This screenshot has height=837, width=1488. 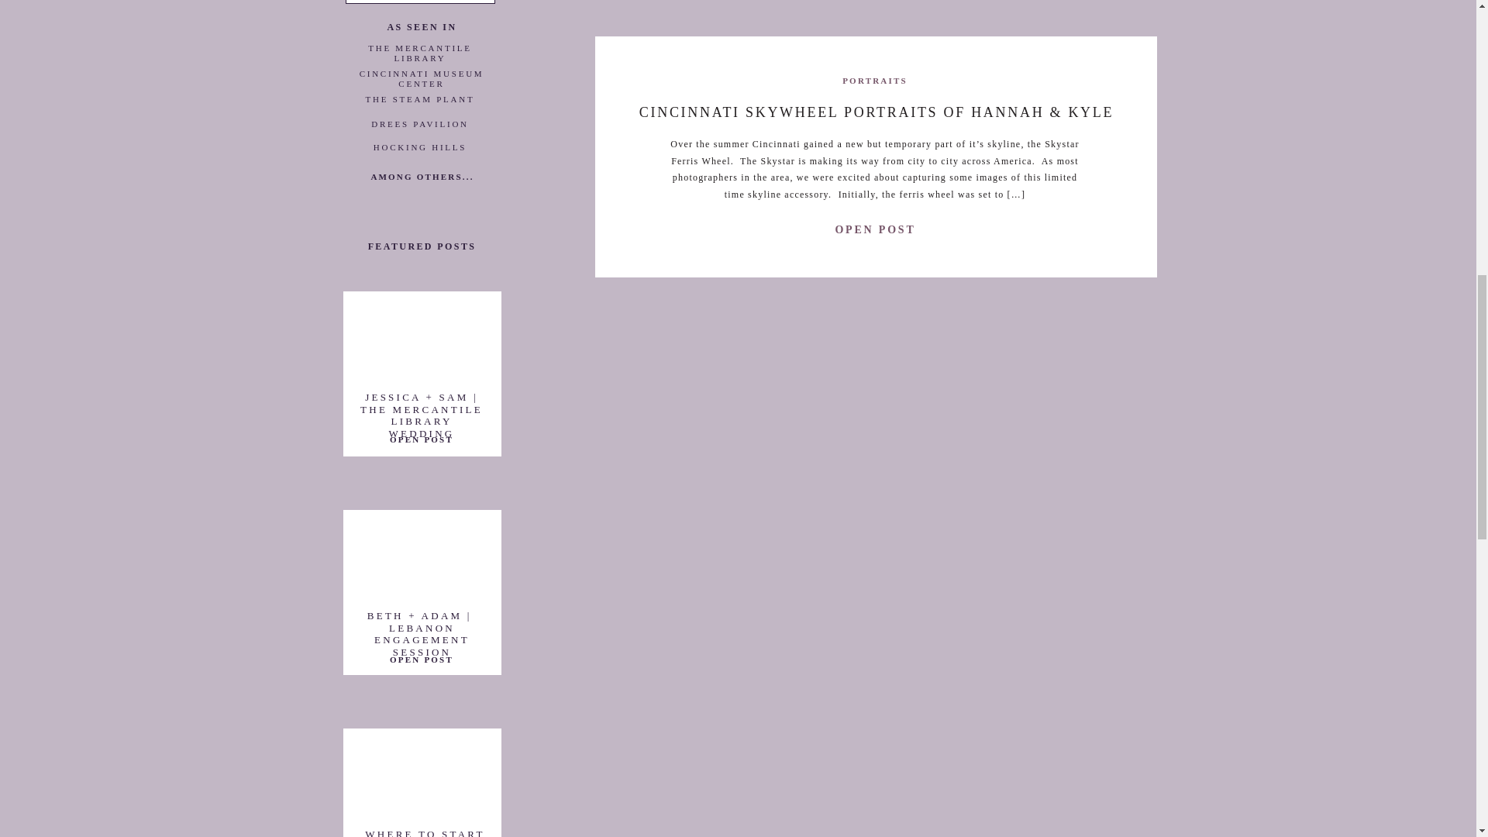 What do you see at coordinates (421, 77) in the screenshot?
I see `CINCINNATI MUSEUM CENTER` at bounding box center [421, 77].